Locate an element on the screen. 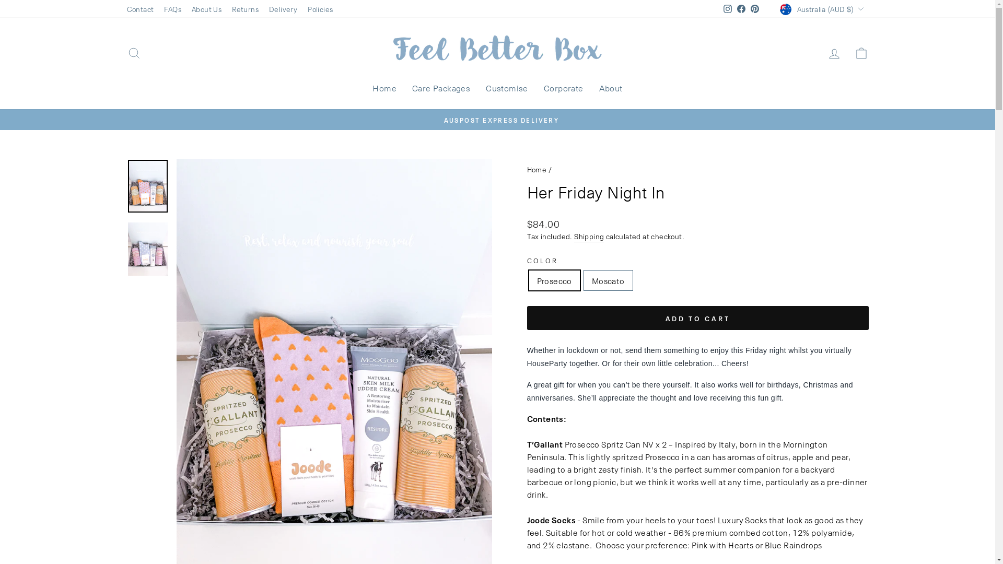 This screenshot has width=1003, height=564. About Us is located at coordinates (207, 9).